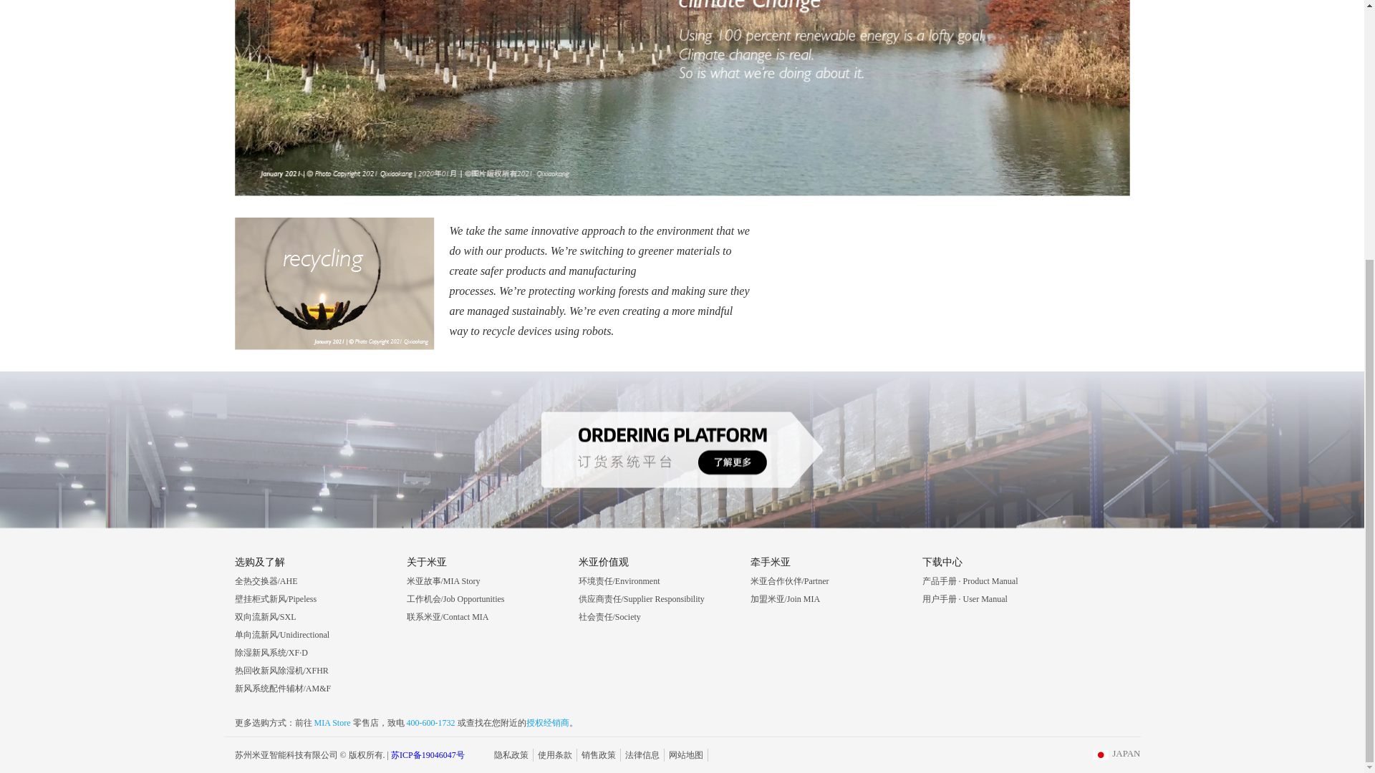 This screenshot has width=1375, height=773. What do you see at coordinates (332, 723) in the screenshot?
I see `MIA Store` at bounding box center [332, 723].